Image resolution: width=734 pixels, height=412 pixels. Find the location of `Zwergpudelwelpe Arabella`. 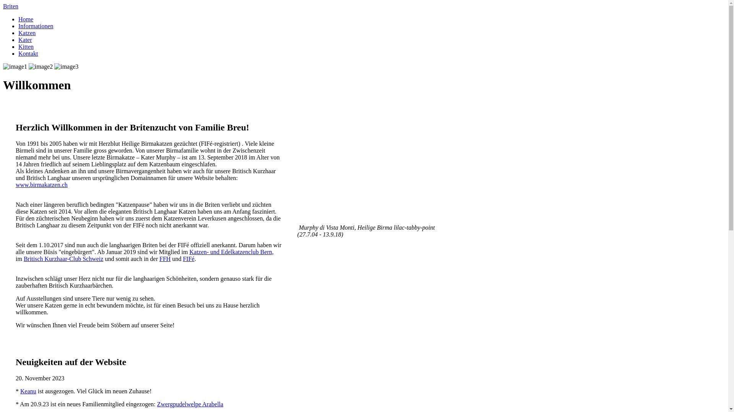

Zwergpudelwelpe Arabella is located at coordinates (190, 404).